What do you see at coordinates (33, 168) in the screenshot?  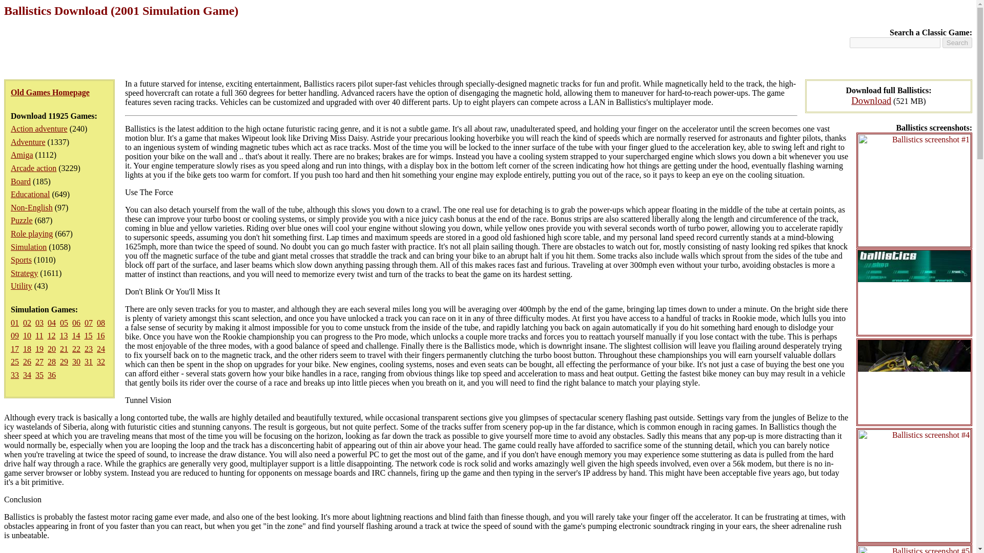 I see `Arcade action` at bounding box center [33, 168].